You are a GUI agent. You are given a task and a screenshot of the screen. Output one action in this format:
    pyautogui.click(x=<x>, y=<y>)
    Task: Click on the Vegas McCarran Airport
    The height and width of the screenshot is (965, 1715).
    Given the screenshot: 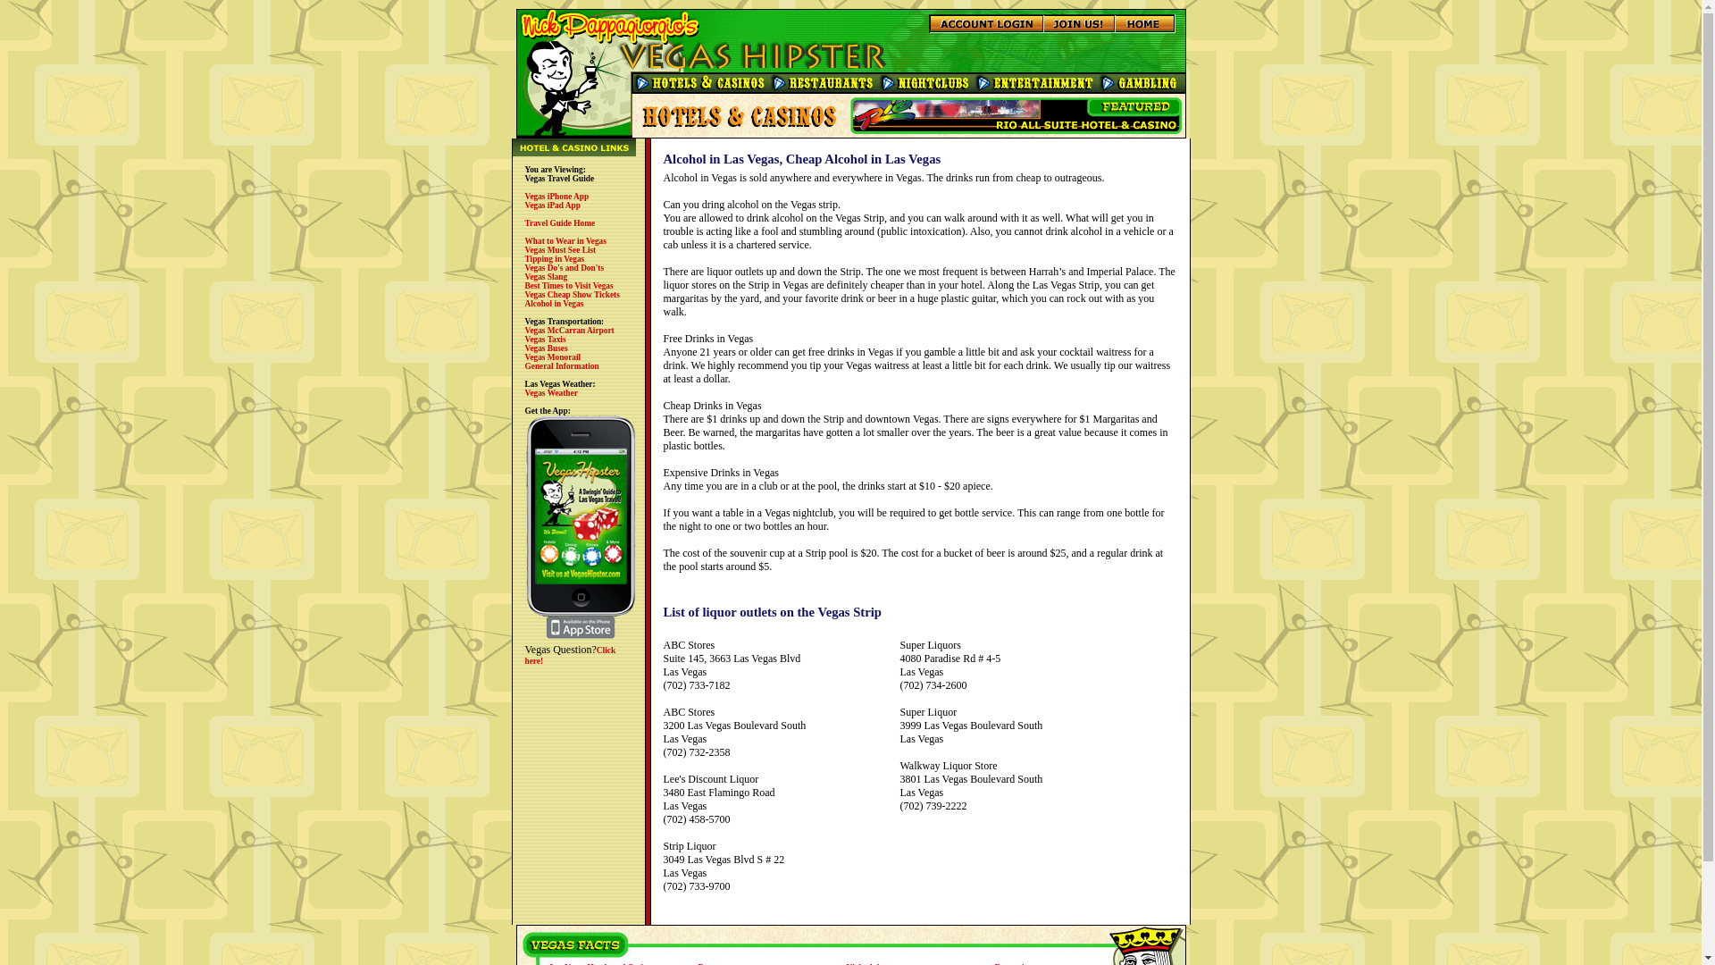 What is the action you would take?
    pyautogui.click(x=569, y=331)
    